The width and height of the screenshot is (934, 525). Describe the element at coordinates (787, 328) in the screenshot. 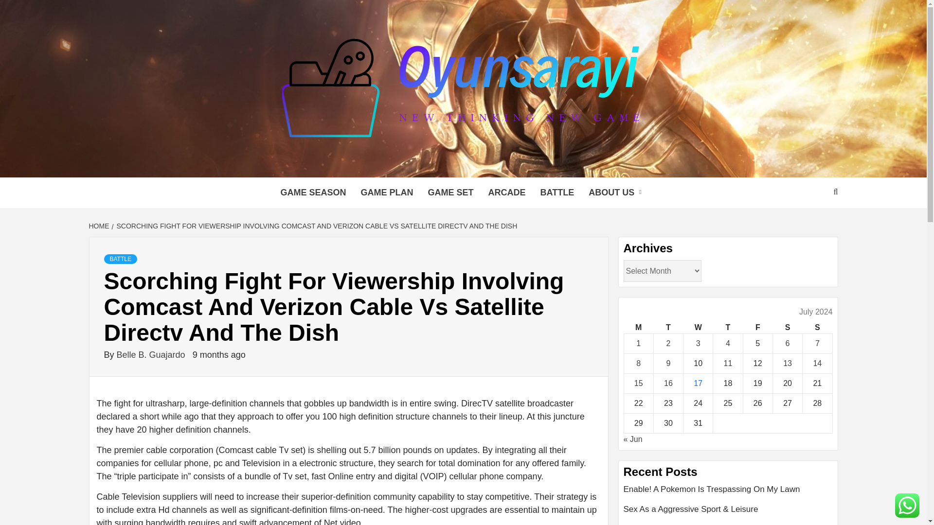

I see `Saturday` at that location.